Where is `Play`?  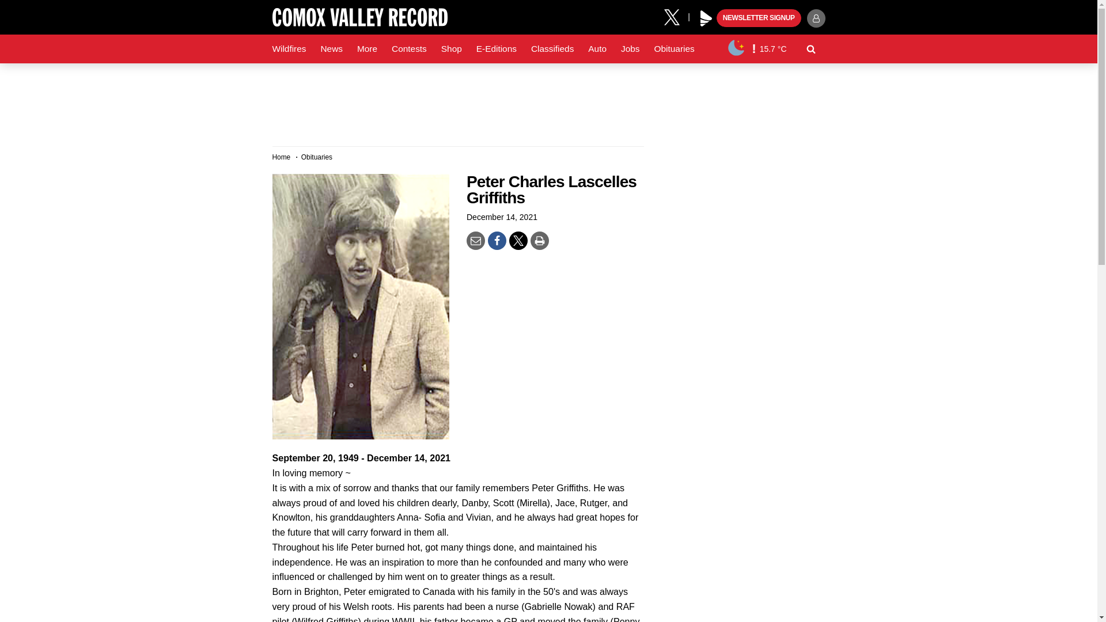
Play is located at coordinates (706, 18).